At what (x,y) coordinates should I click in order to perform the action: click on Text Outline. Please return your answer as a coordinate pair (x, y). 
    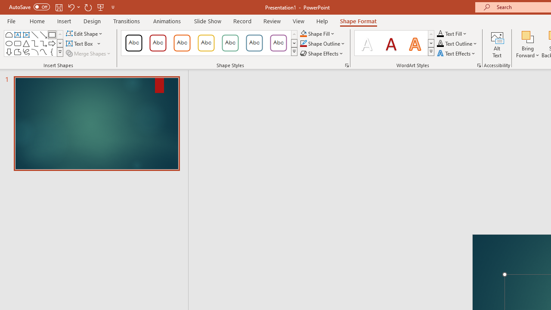
    Looking at the image, I should click on (457, 44).